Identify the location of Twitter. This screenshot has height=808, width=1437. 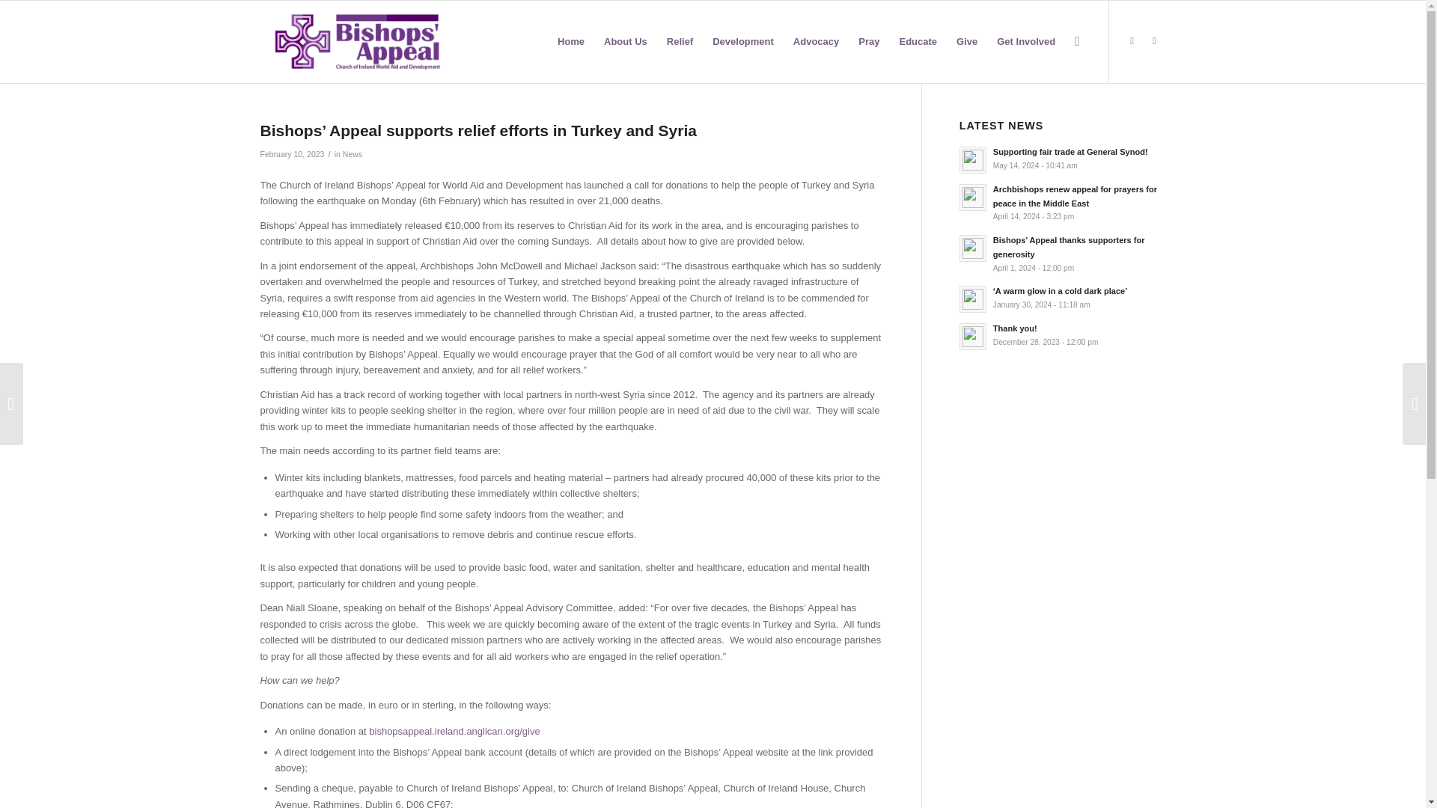
(1154, 40).